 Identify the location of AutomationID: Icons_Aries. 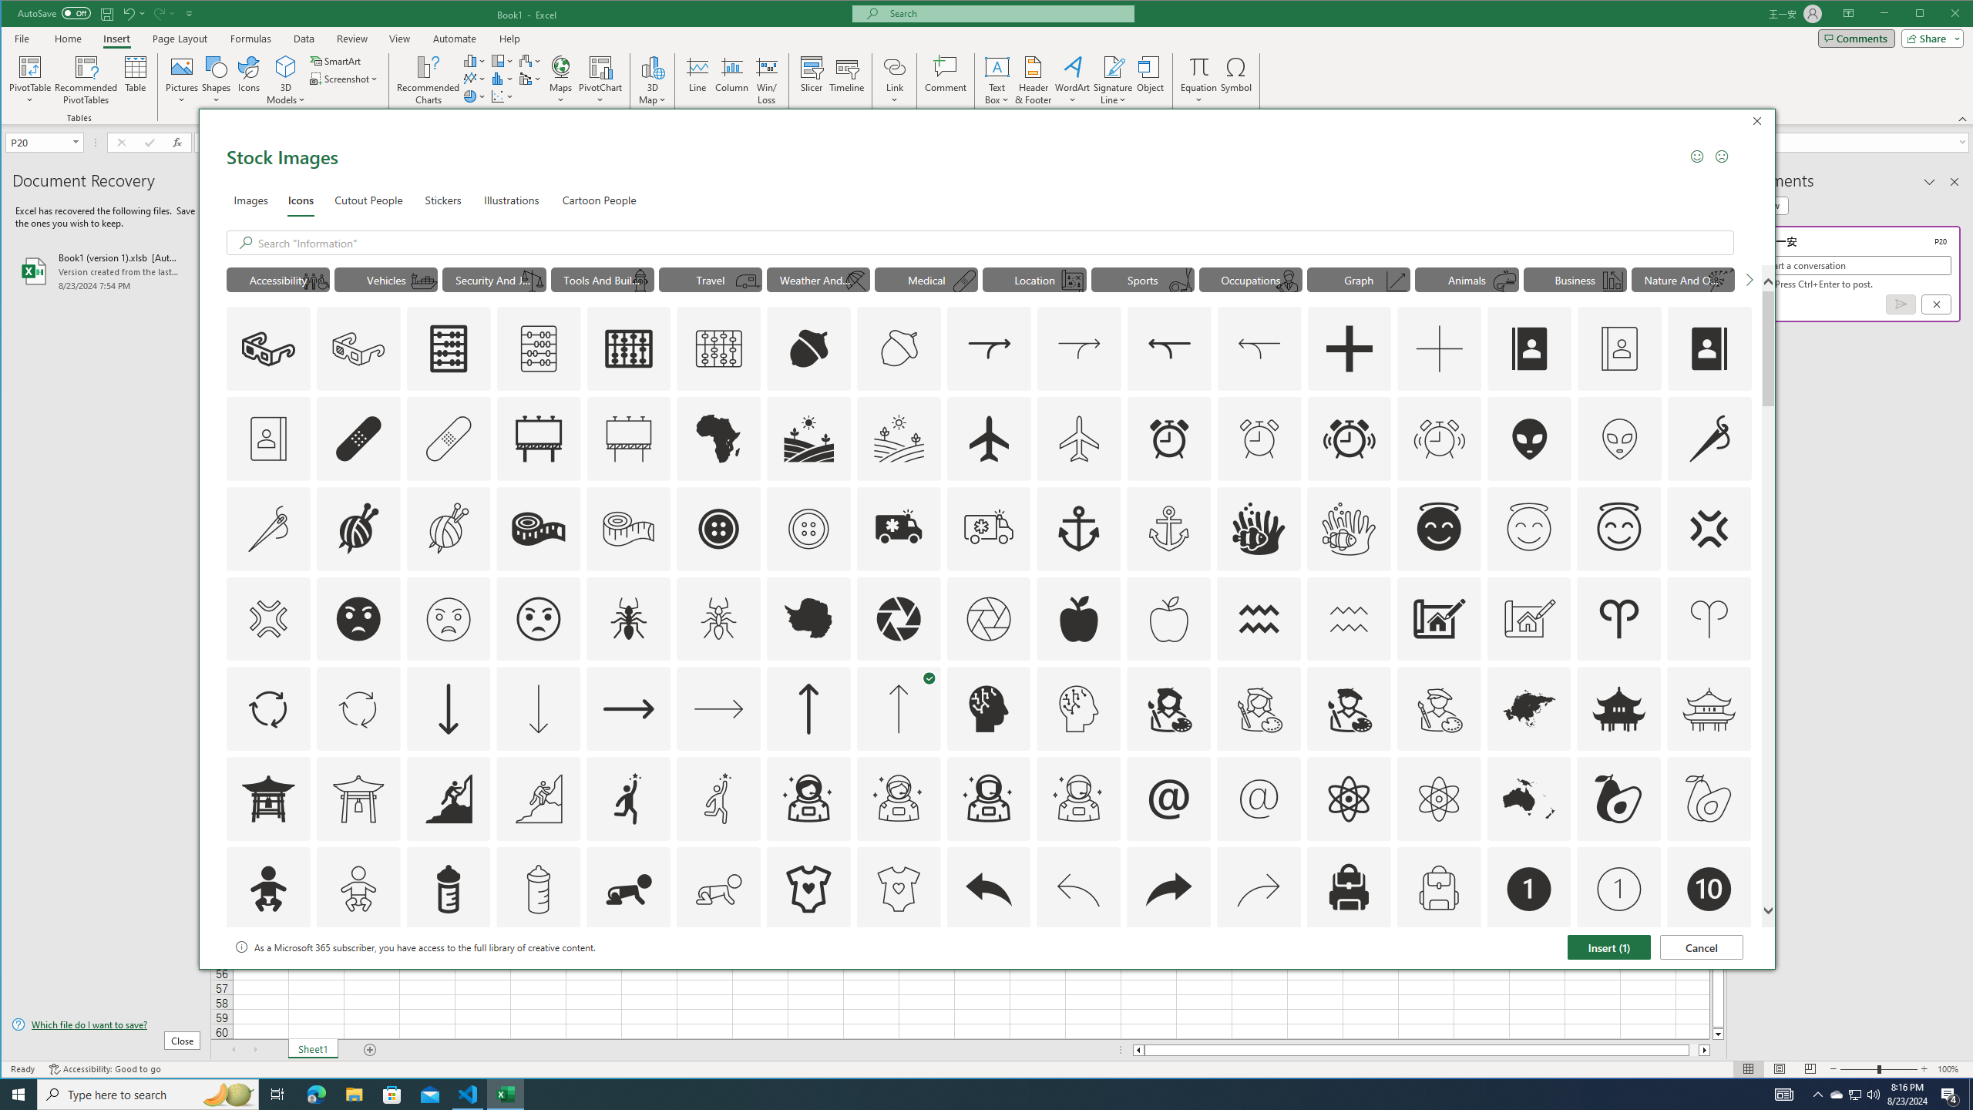
(1619, 619).